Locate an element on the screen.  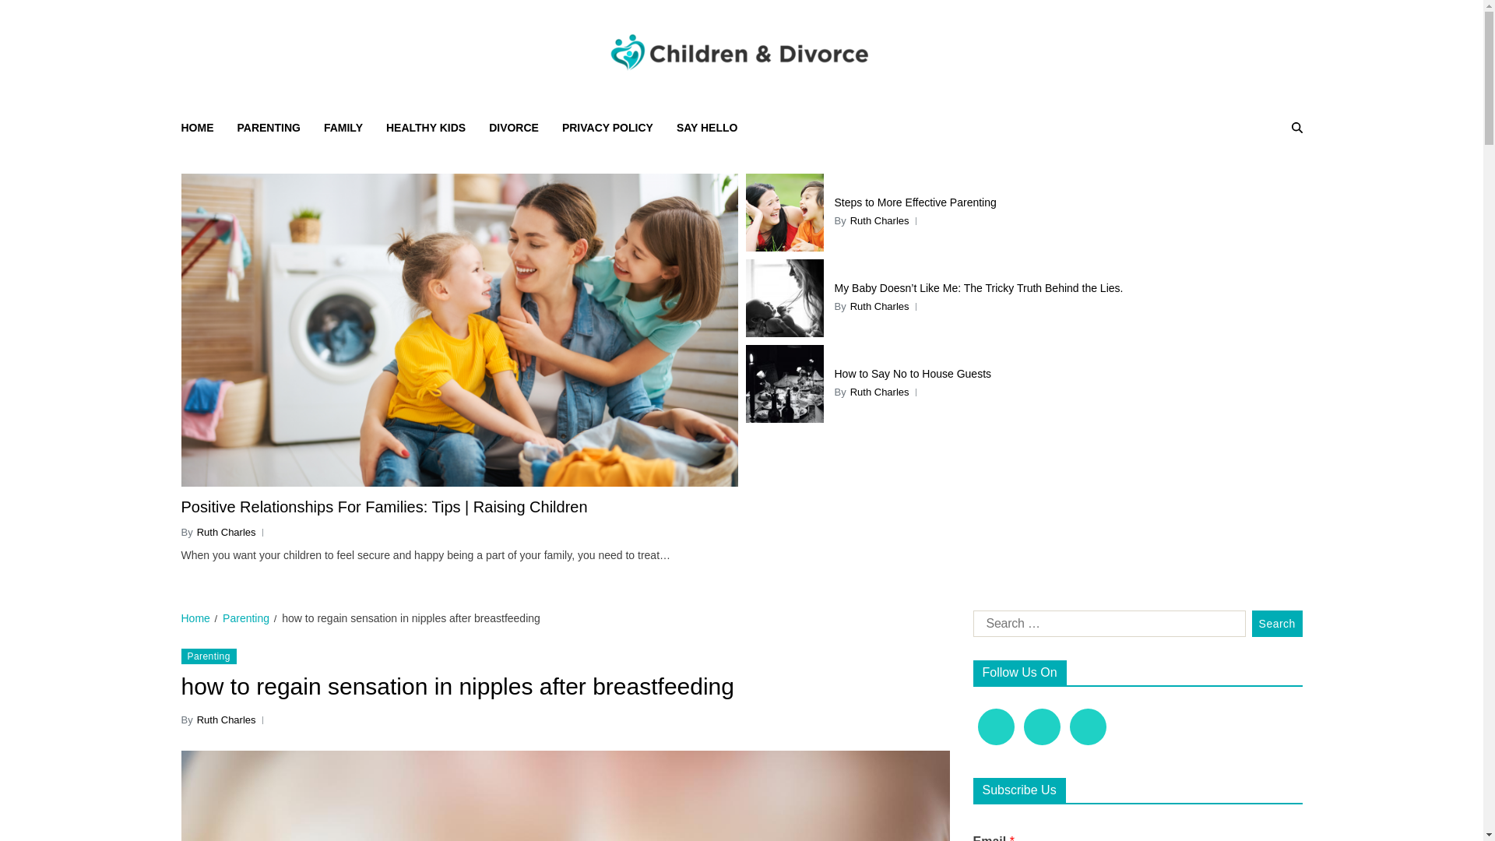
Parenting is located at coordinates (209, 656).